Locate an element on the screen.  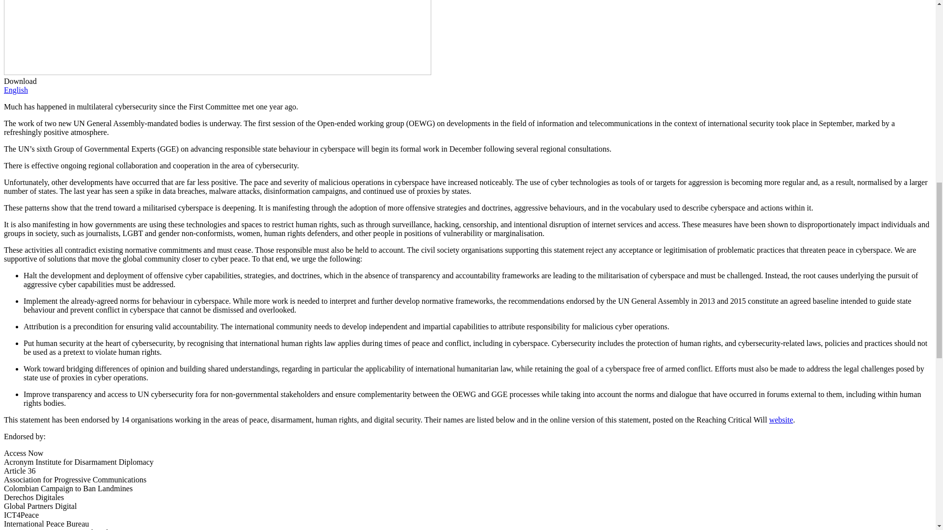
website is located at coordinates (781, 420).